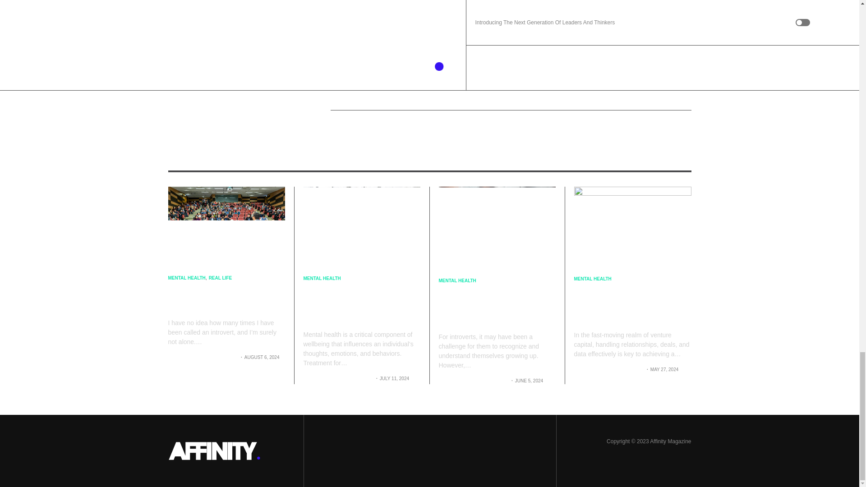  Describe the element at coordinates (203, 357) in the screenshot. I see `View all posts by Affinity Magazine Staff` at that location.